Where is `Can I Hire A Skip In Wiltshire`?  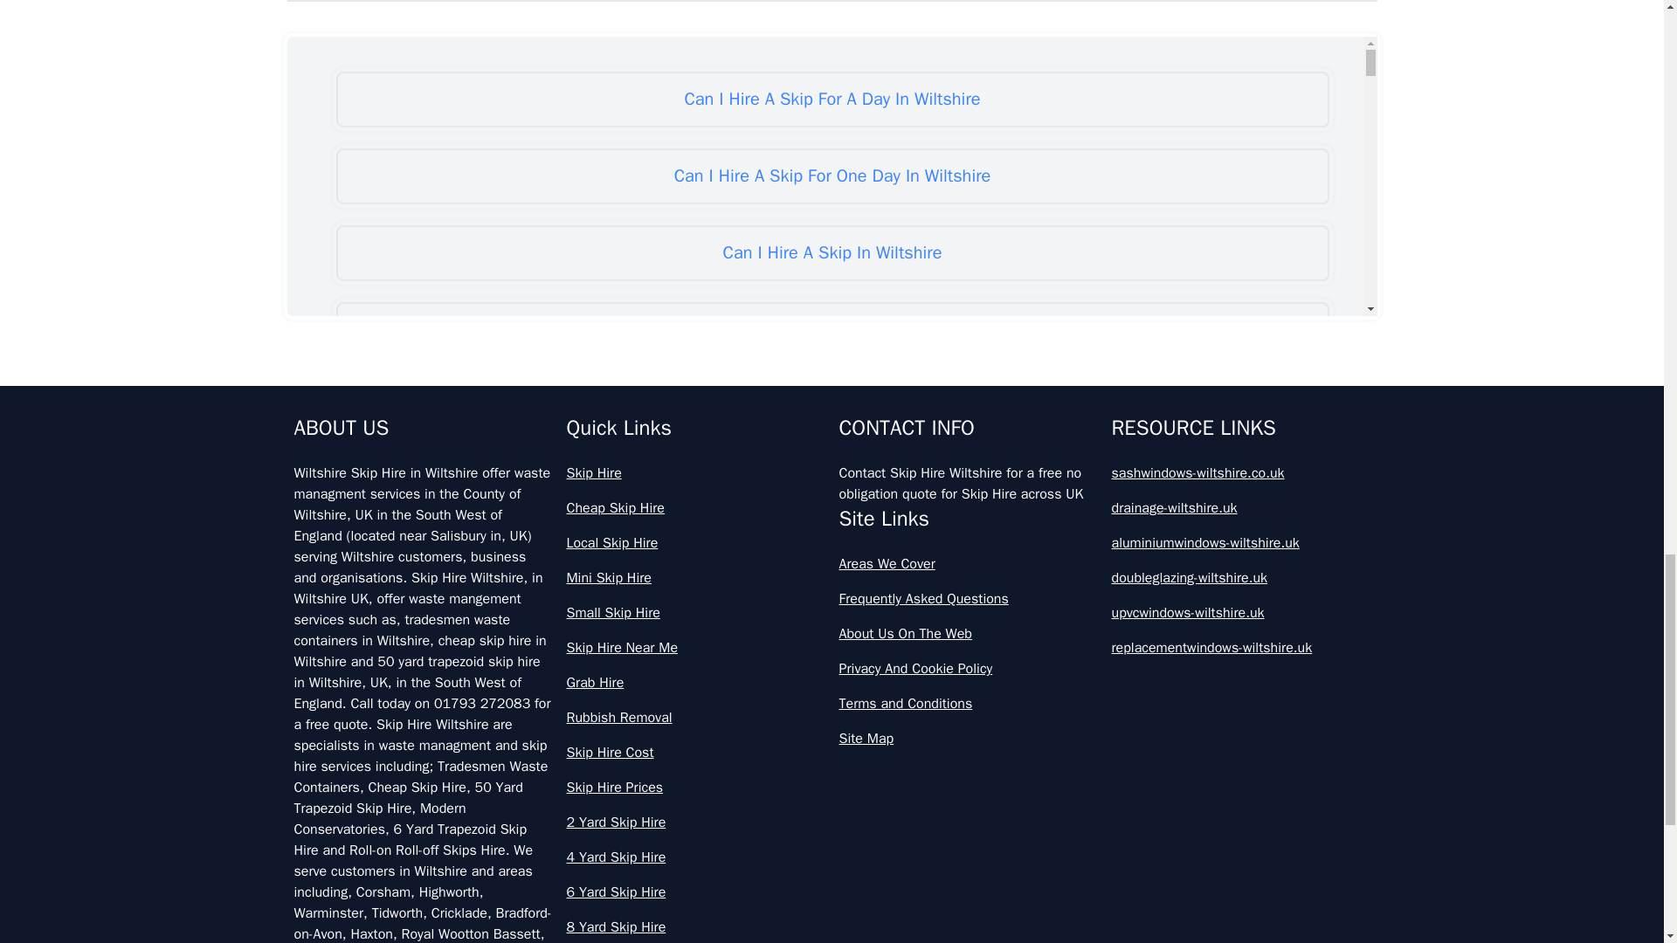 Can I Hire A Skip In Wiltshire is located at coordinates (832, 253).